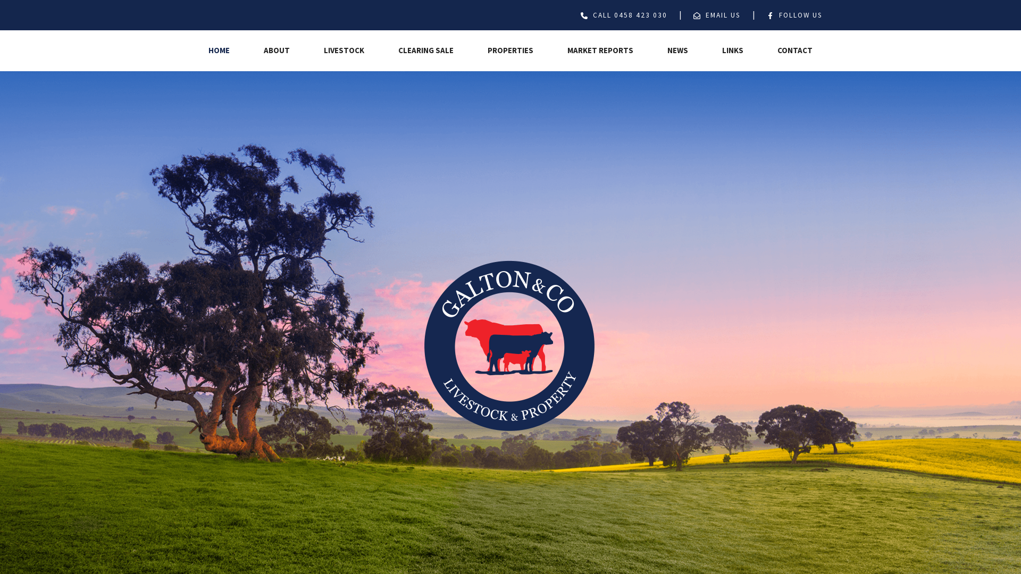 This screenshot has width=1021, height=574. I want to click on MARKET REPORTS, so click(600, 51).